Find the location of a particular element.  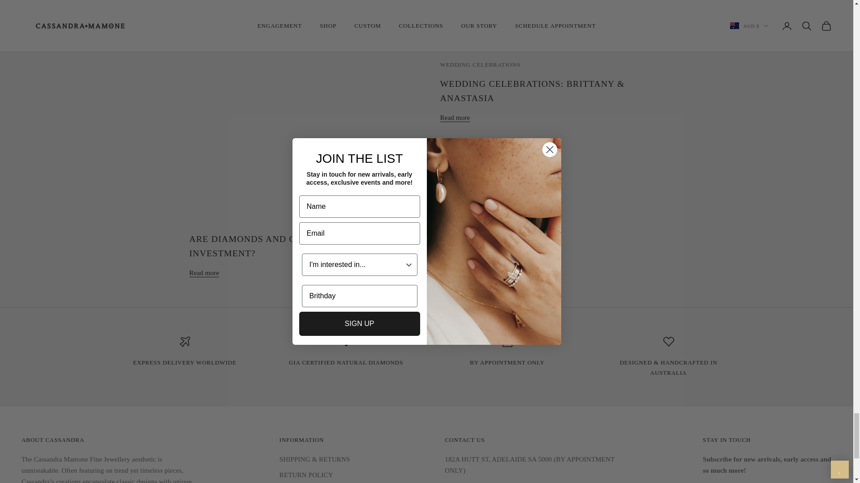

New Arrivals is located at coordinates (185, 362).